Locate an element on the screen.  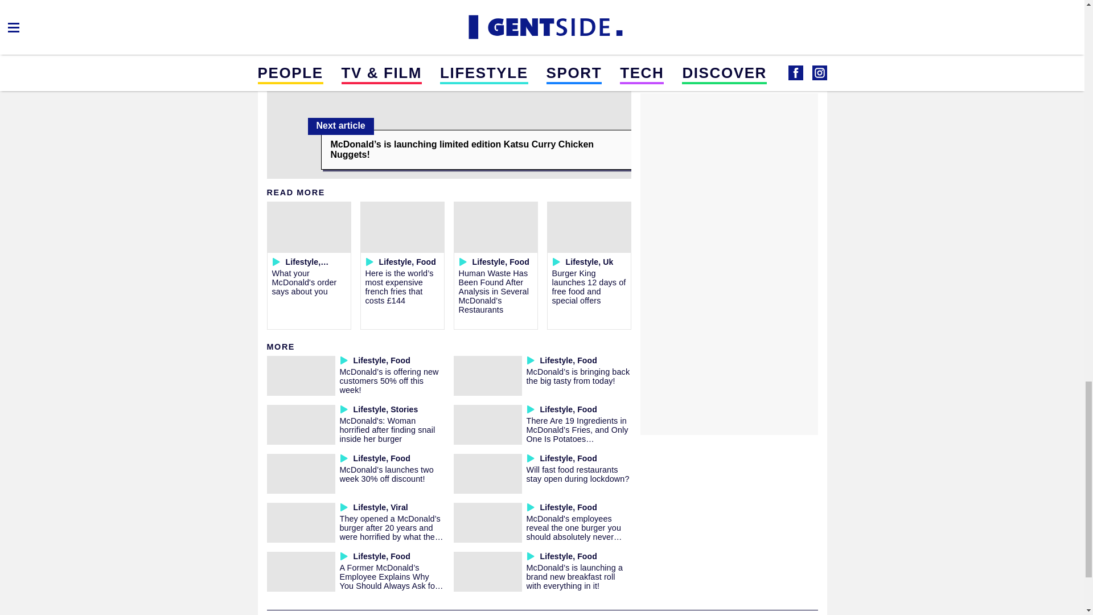
Burger King launches 12 days of free food and special offers is located at coordinates (589, 286).